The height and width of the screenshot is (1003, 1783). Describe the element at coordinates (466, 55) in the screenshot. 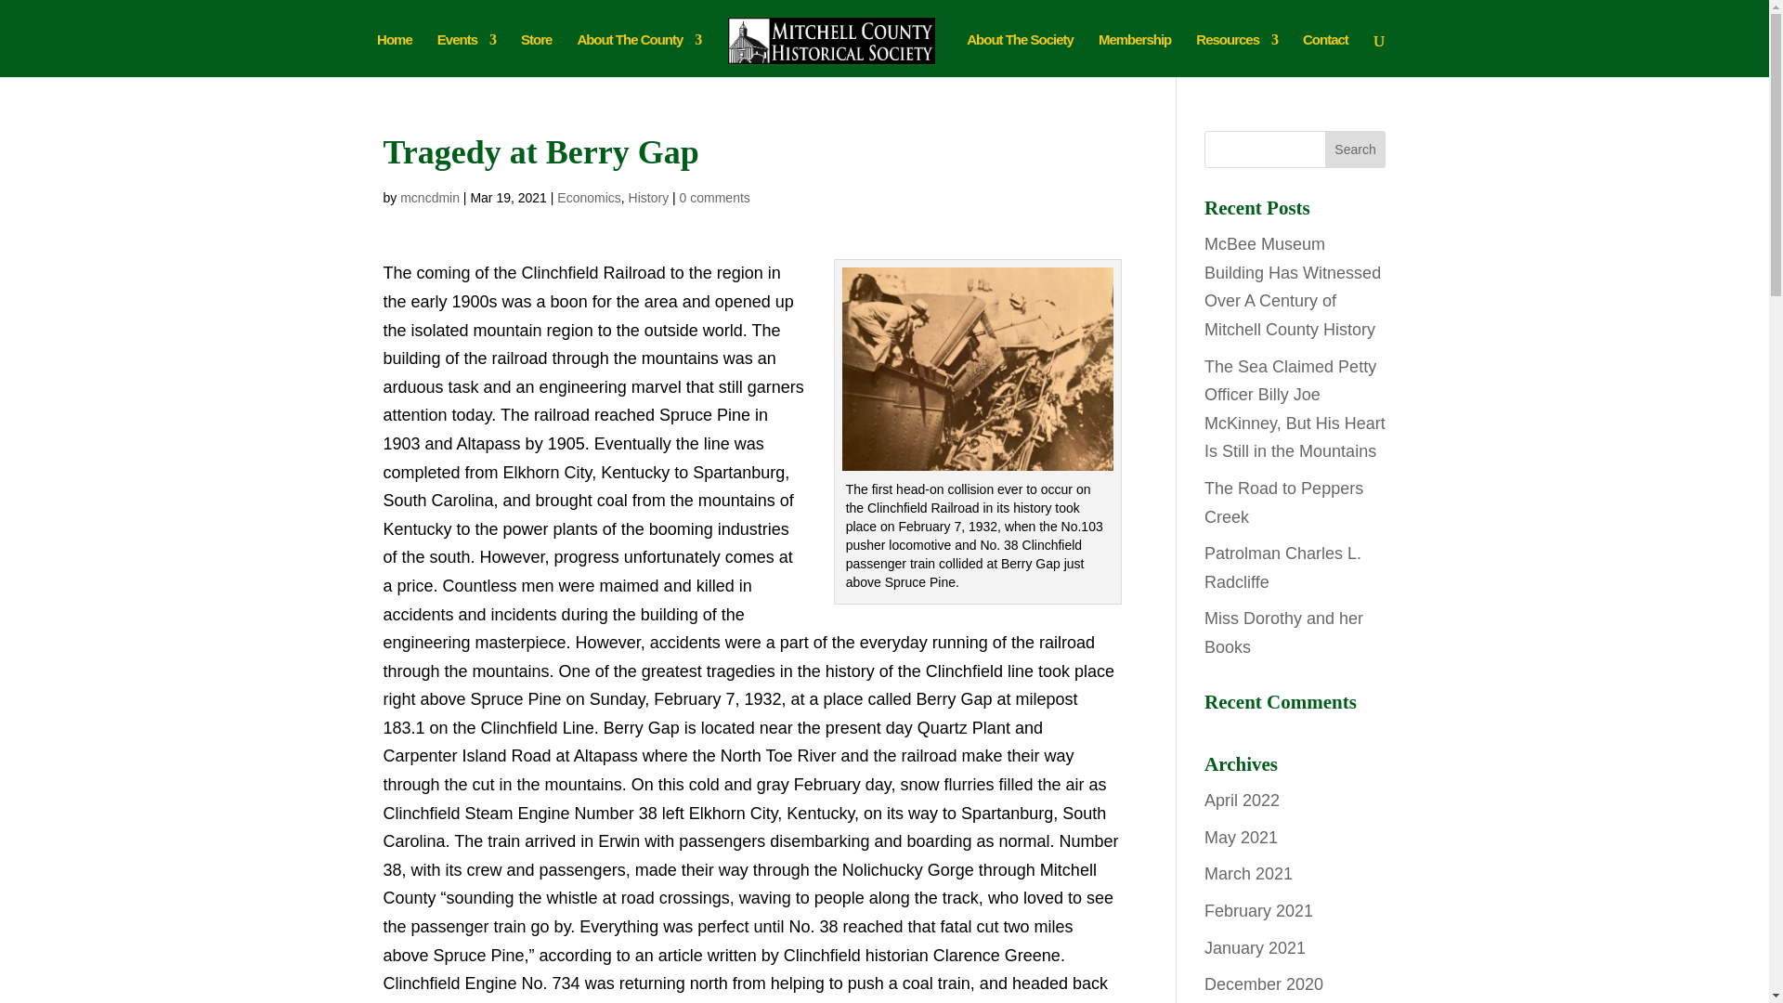

I see `Events` at that location.